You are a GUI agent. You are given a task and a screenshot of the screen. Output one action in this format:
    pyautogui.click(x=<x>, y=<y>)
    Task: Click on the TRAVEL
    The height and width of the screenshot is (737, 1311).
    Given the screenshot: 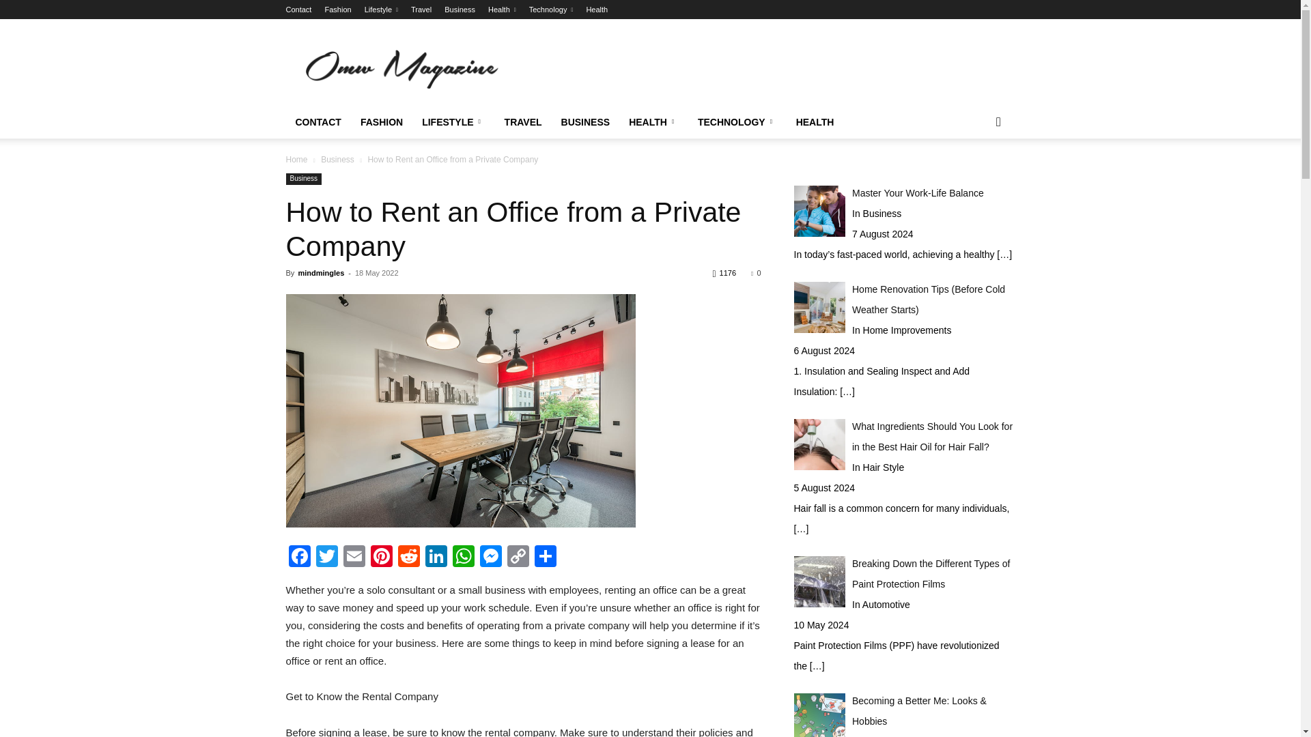 What is the action you would take?
    pyautogui.click(x=523, y=122)
    